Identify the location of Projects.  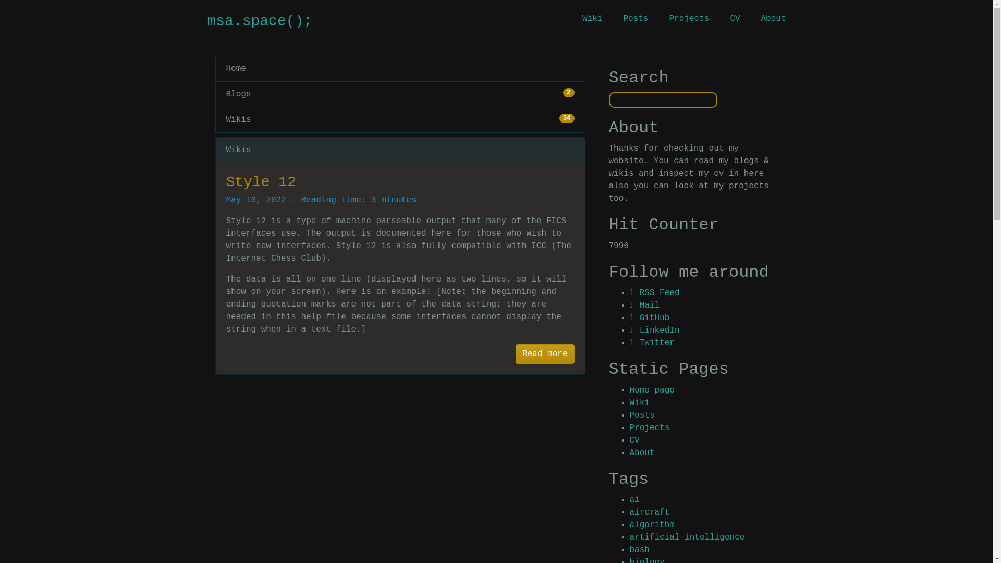
(399, 120).